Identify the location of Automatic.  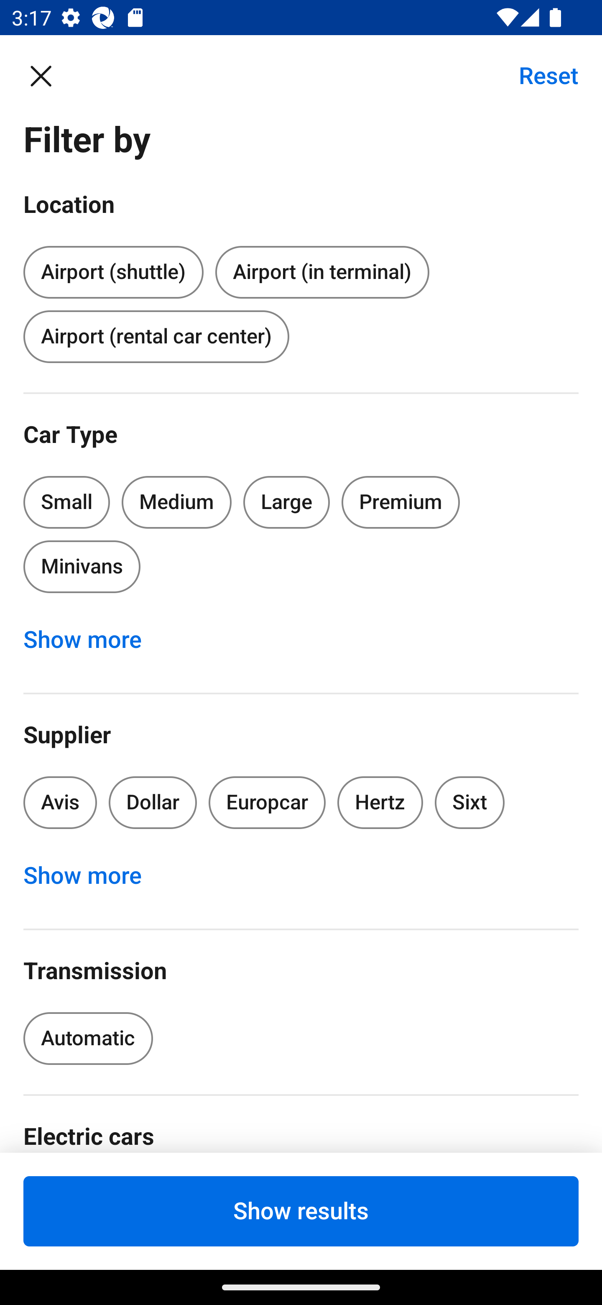
(88, 1039).